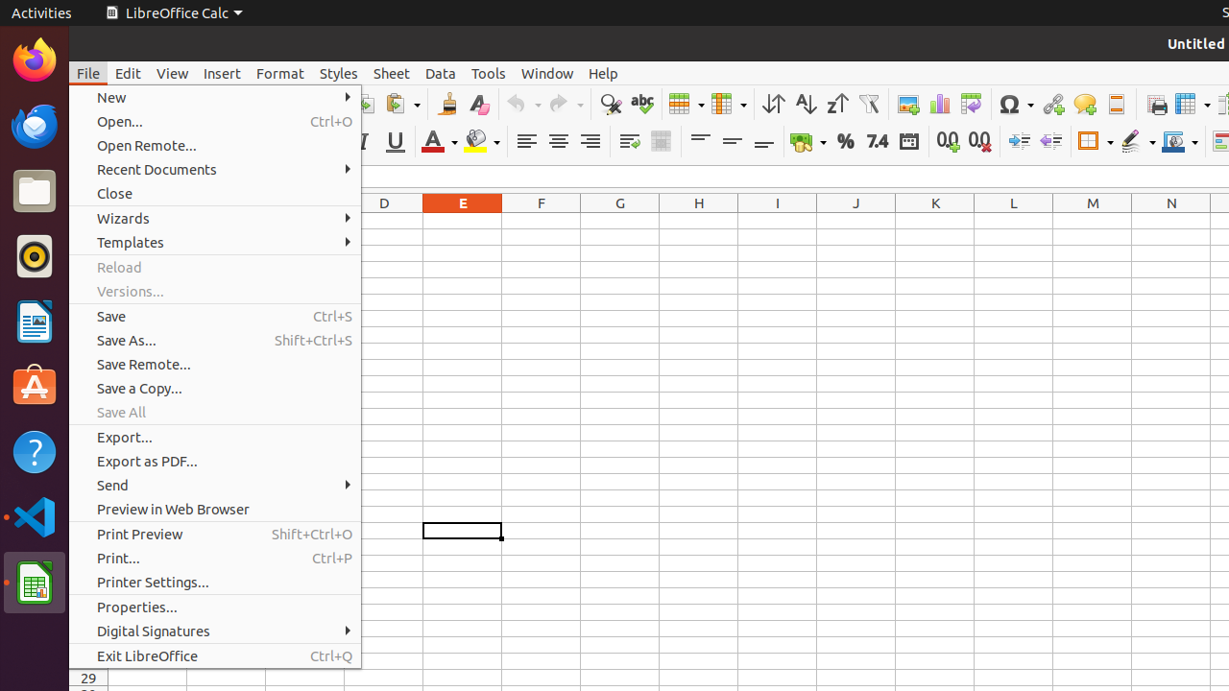 Image resolution: width=1229 pixels, height=691 pixels. What do you see at coordinates (1085, 104) in the screenshot?
I see `Comment` at bounding box center [1085, 104].